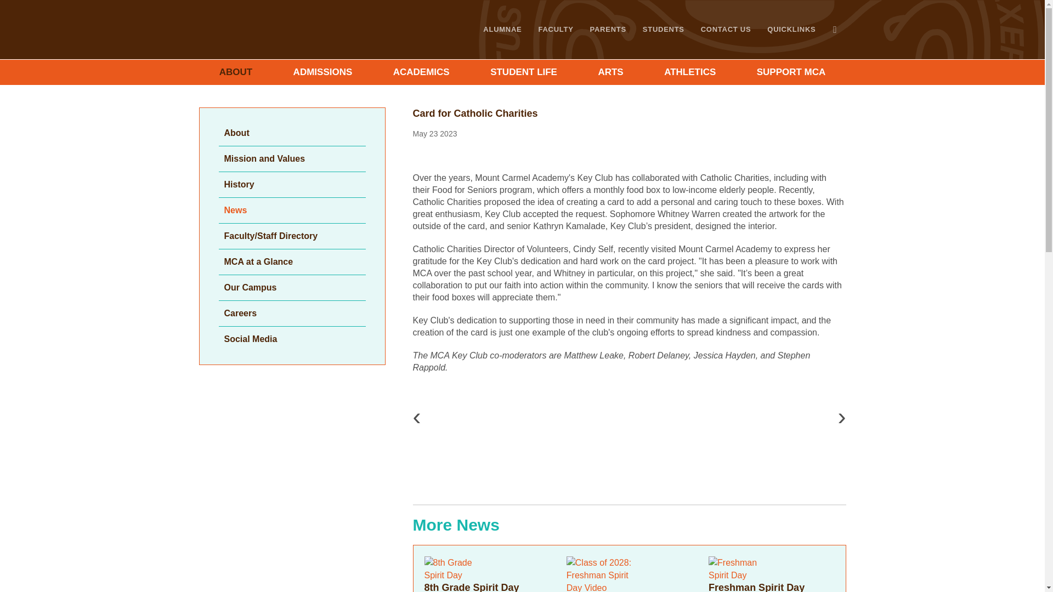 This screenshot has width=1053, height=592. I want to click on FACULTY, so click(555, 30).